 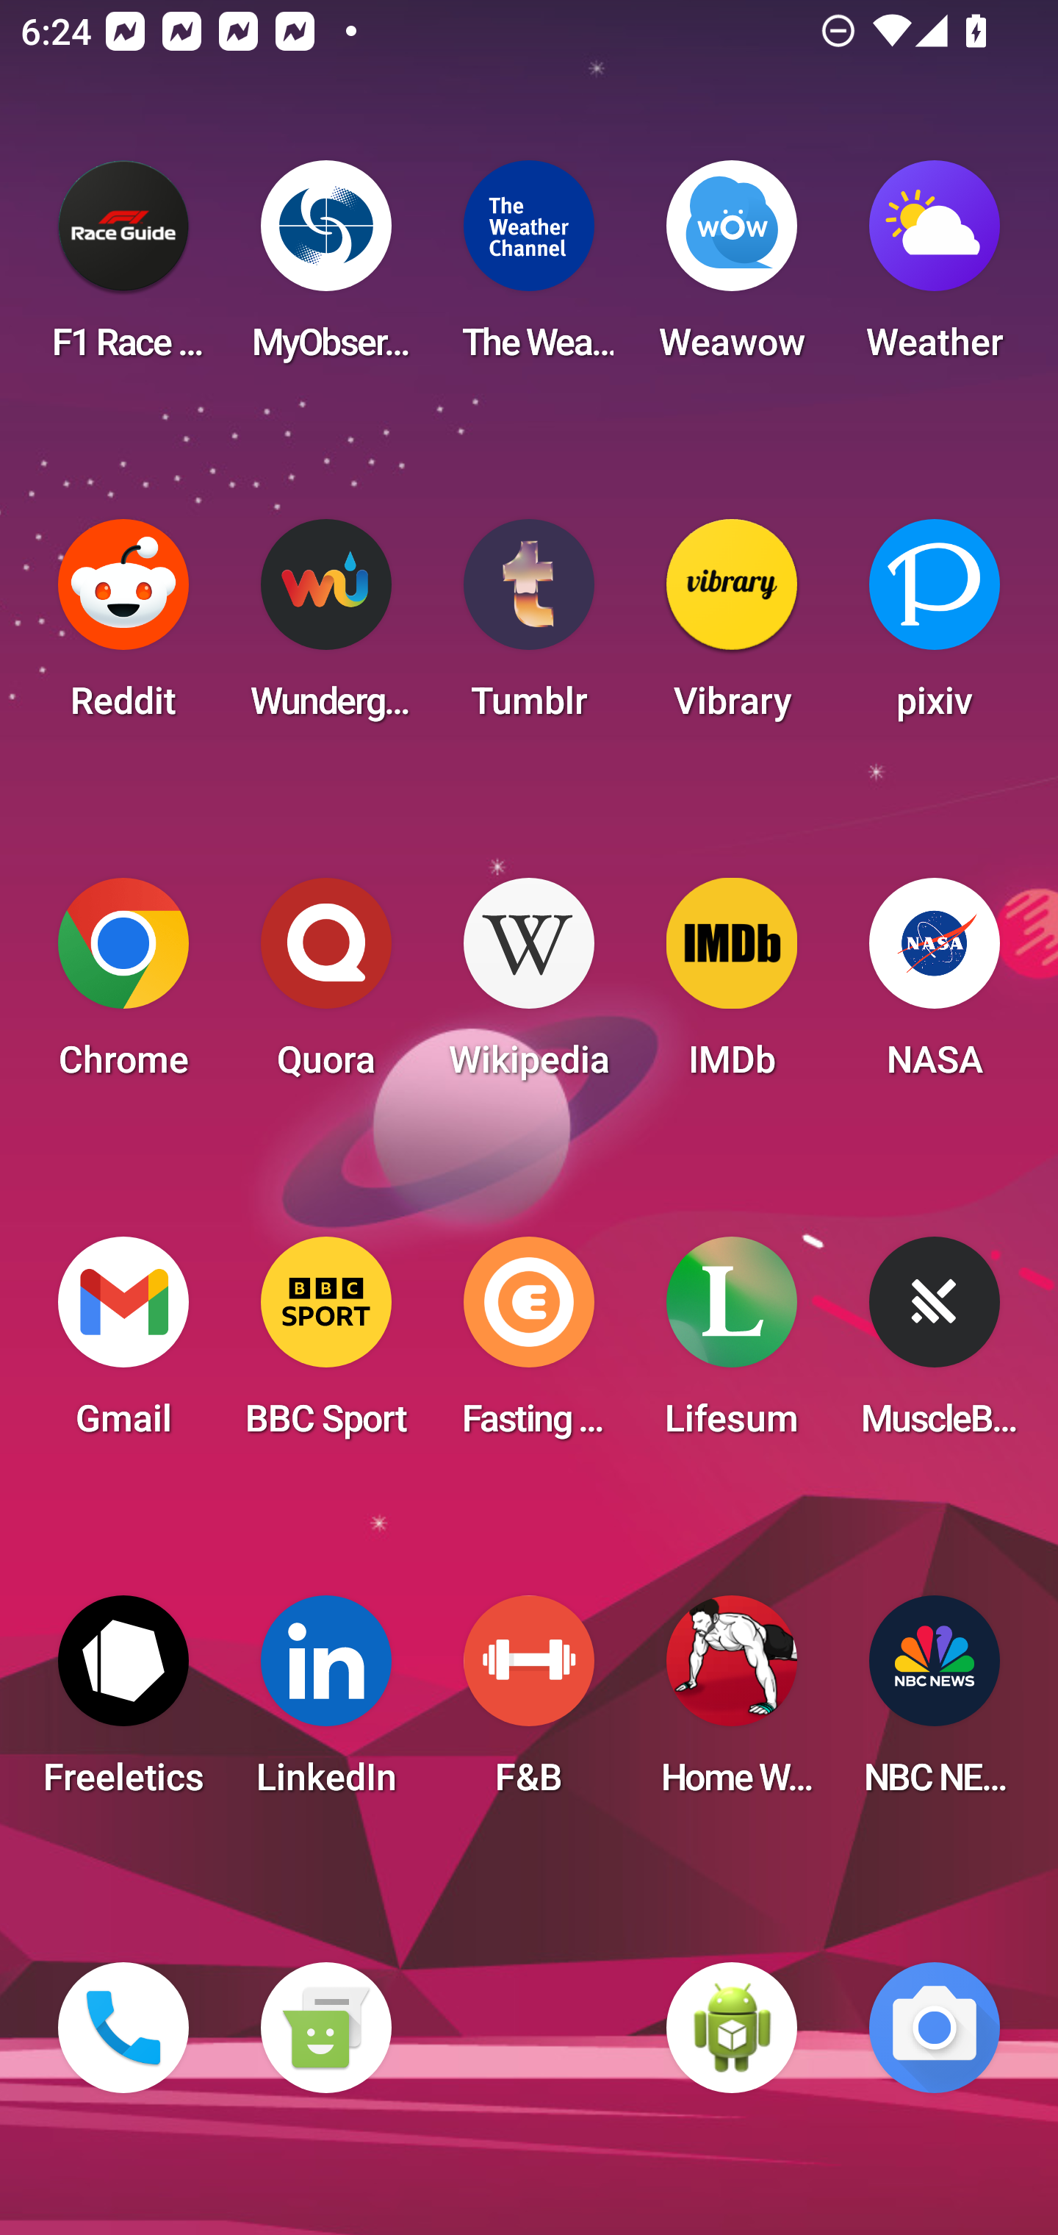 What do you see at coordinates (123, 628) in the screenshot?
I see `Reddit` at bounding box center [123, 628].